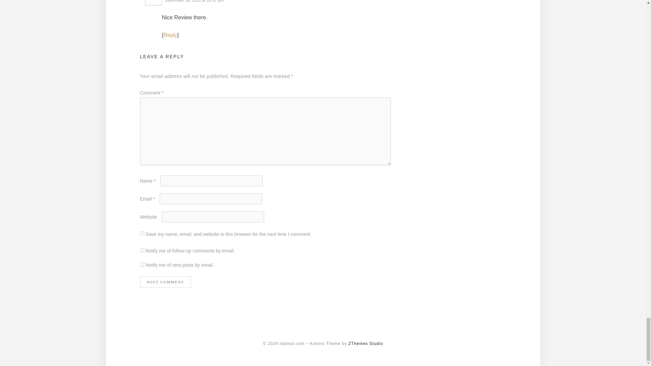  What do you see at coordinates (142, 264) in the screenshot?
I see `subscribe` at bounding box center [142, 264].